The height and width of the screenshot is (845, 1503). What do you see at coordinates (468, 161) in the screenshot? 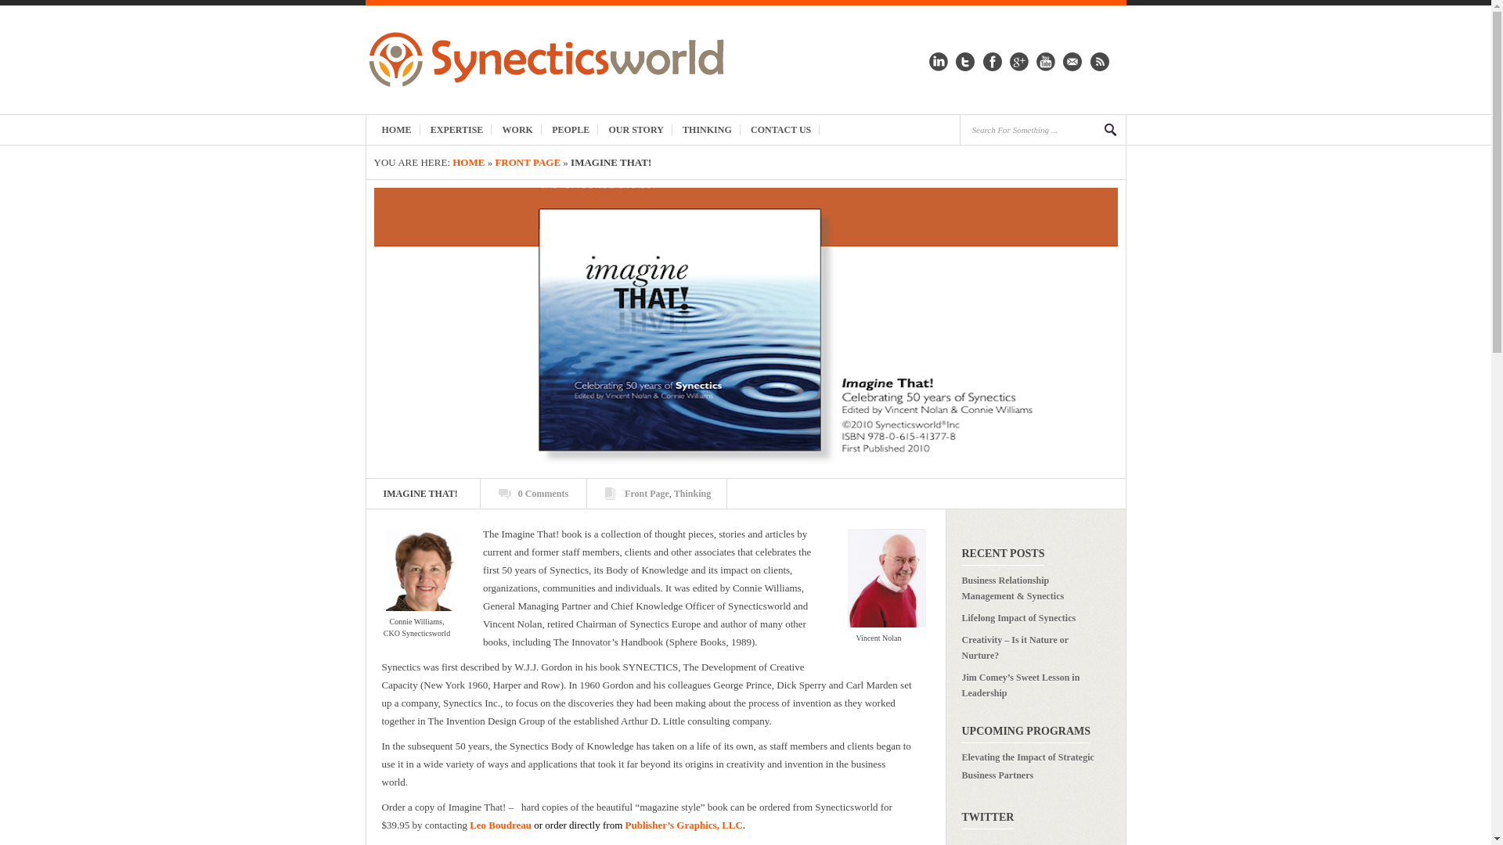
I see `HOME` at bounding box center [468, 161].